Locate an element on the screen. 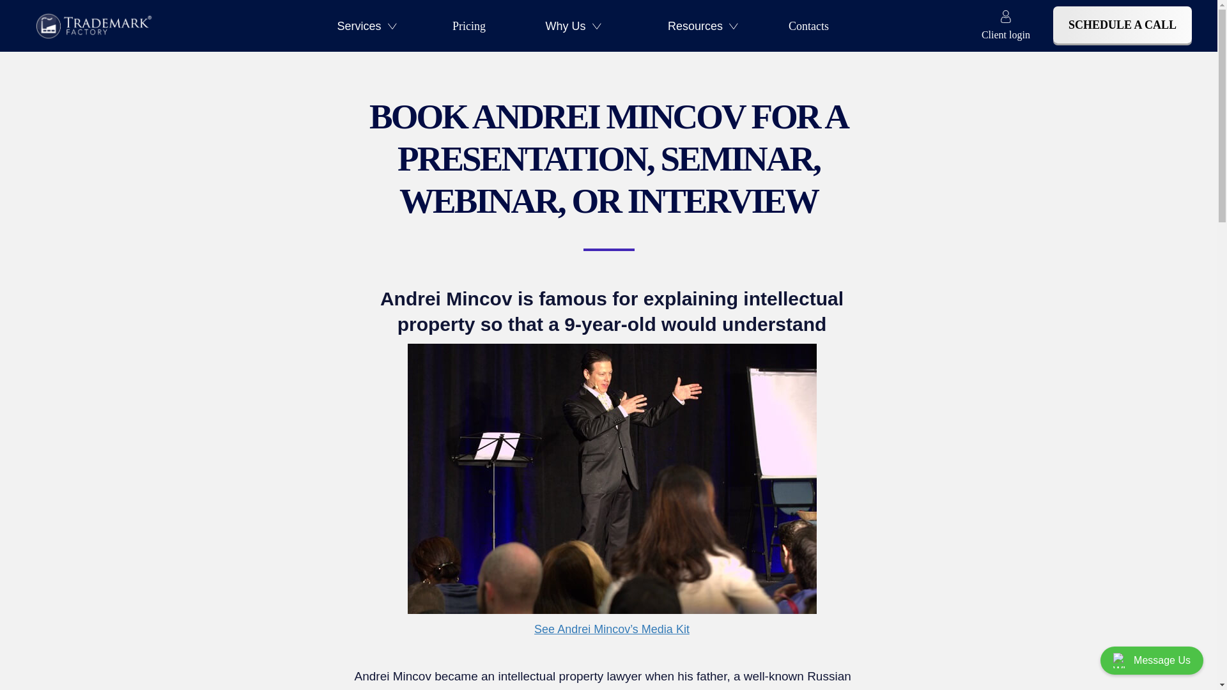 The height and width of the screenshot is (690, 1227). Pricing is located at coordinates (469, 26).